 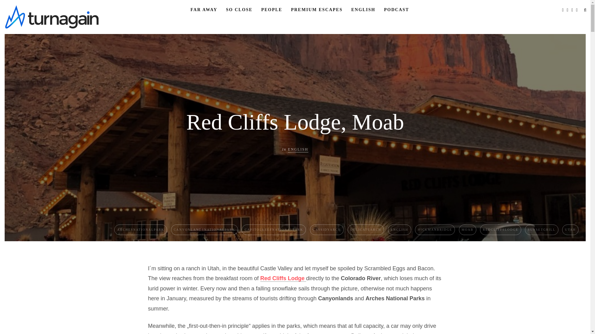 I want to click on PREMIUM ESCAPES, so click(x=317, y=10).